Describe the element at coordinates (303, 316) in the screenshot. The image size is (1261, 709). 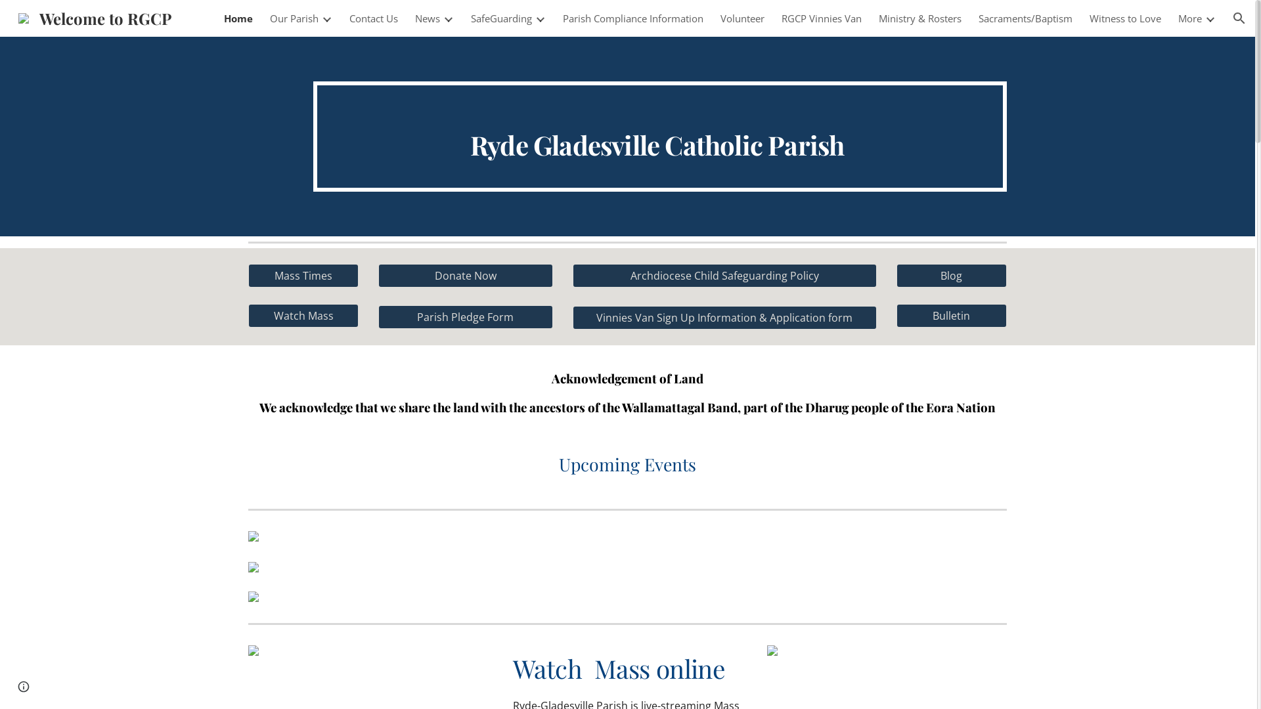
I see `Watch Mass` at that location.